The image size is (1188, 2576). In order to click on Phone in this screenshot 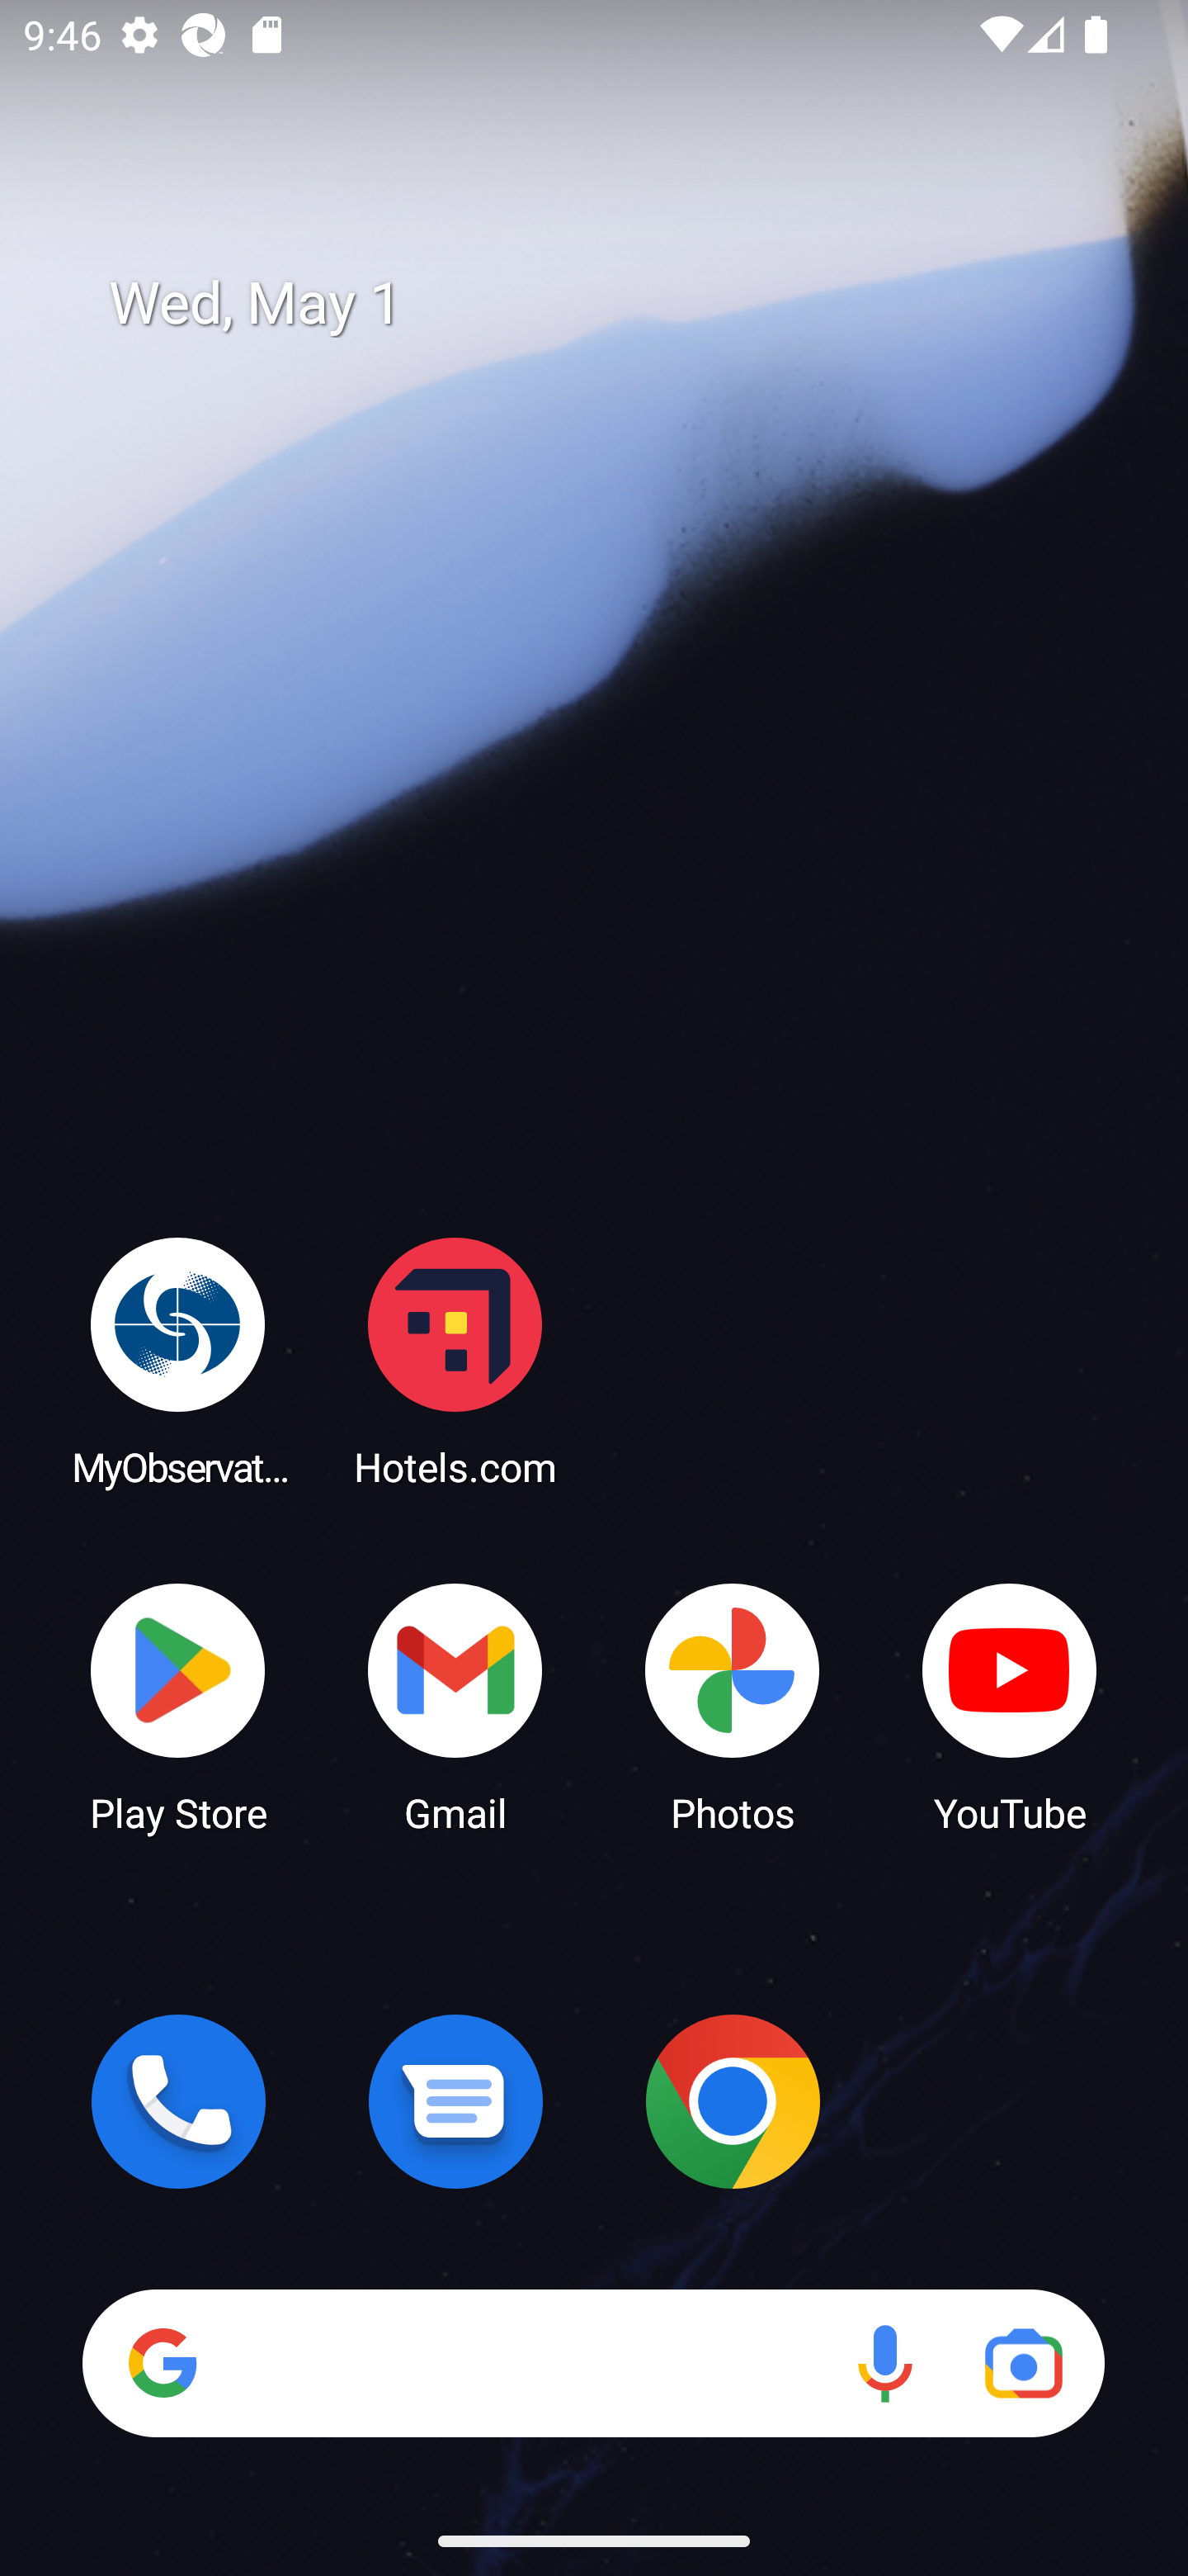, I will do `click(178, 2101)`.